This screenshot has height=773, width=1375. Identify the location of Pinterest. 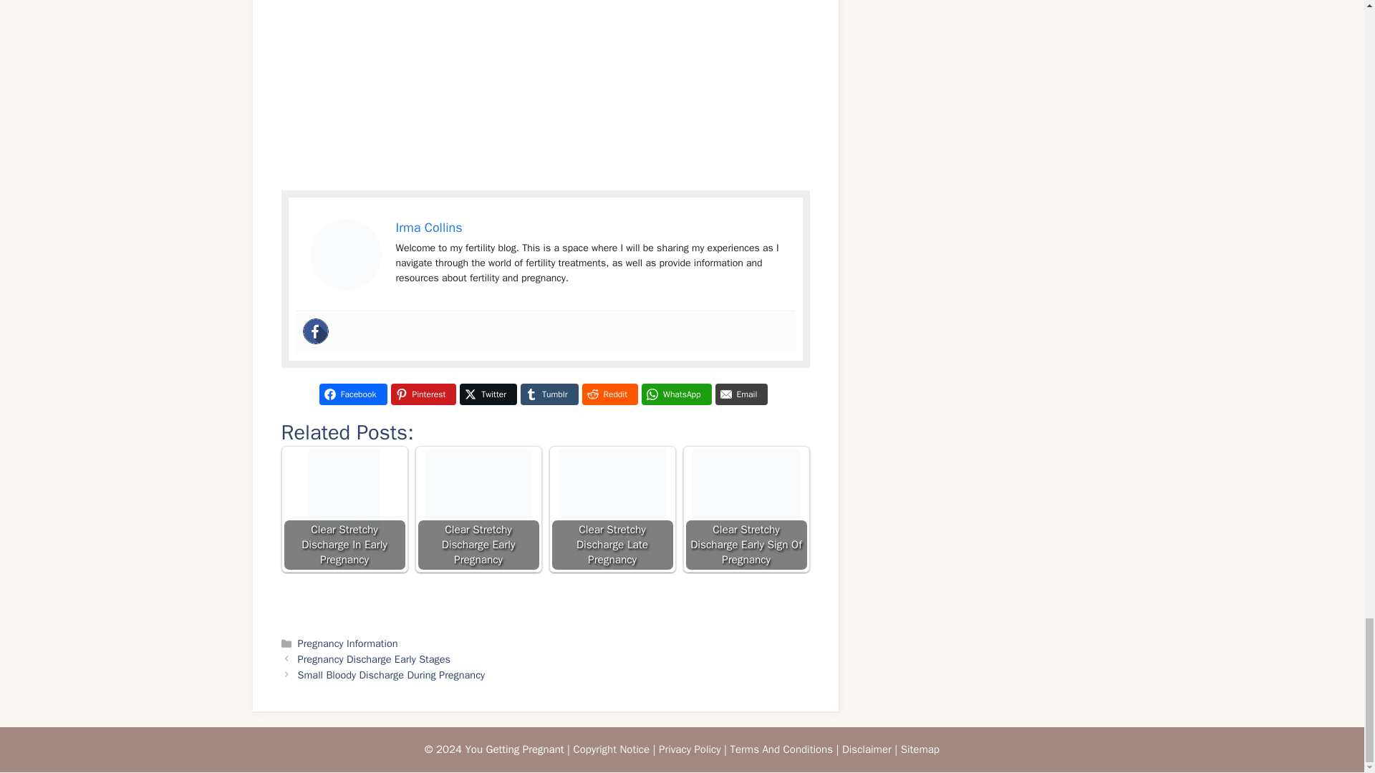
(423, 394).